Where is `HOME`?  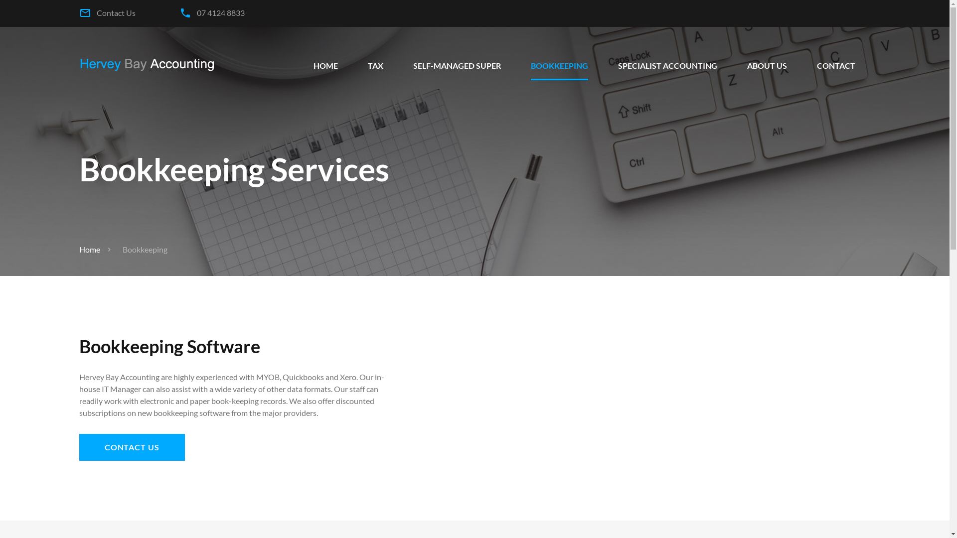
HOME is located at coordinates (326, 66).